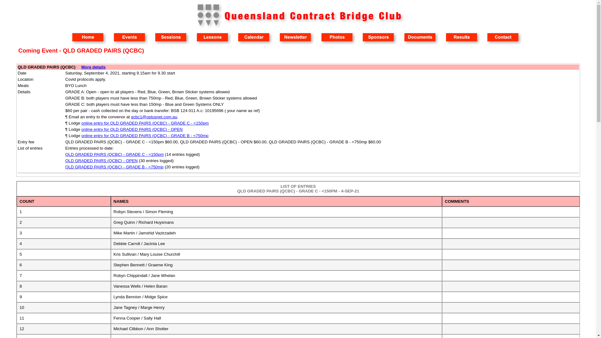 The height and width of the screenshot is (338, 601). What do you see at coordinates (94, 67) in the screenshot?
I see `More details` at bounding box center [94, 67].